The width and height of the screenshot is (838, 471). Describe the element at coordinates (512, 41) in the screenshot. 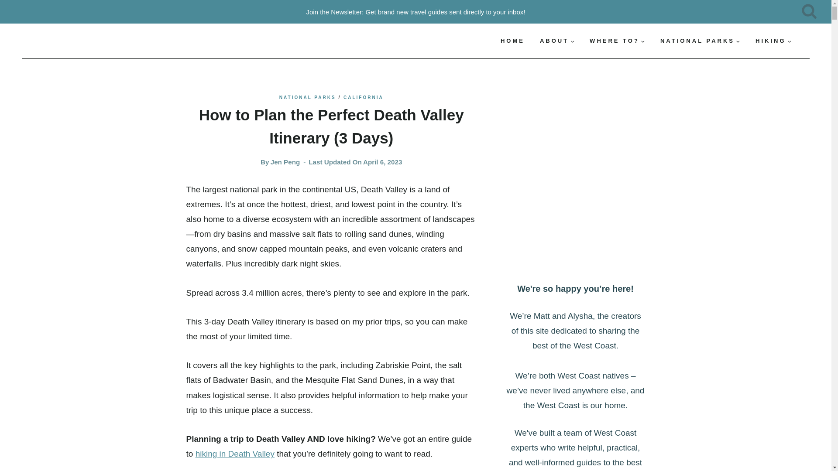

I see `HOME` at that location.